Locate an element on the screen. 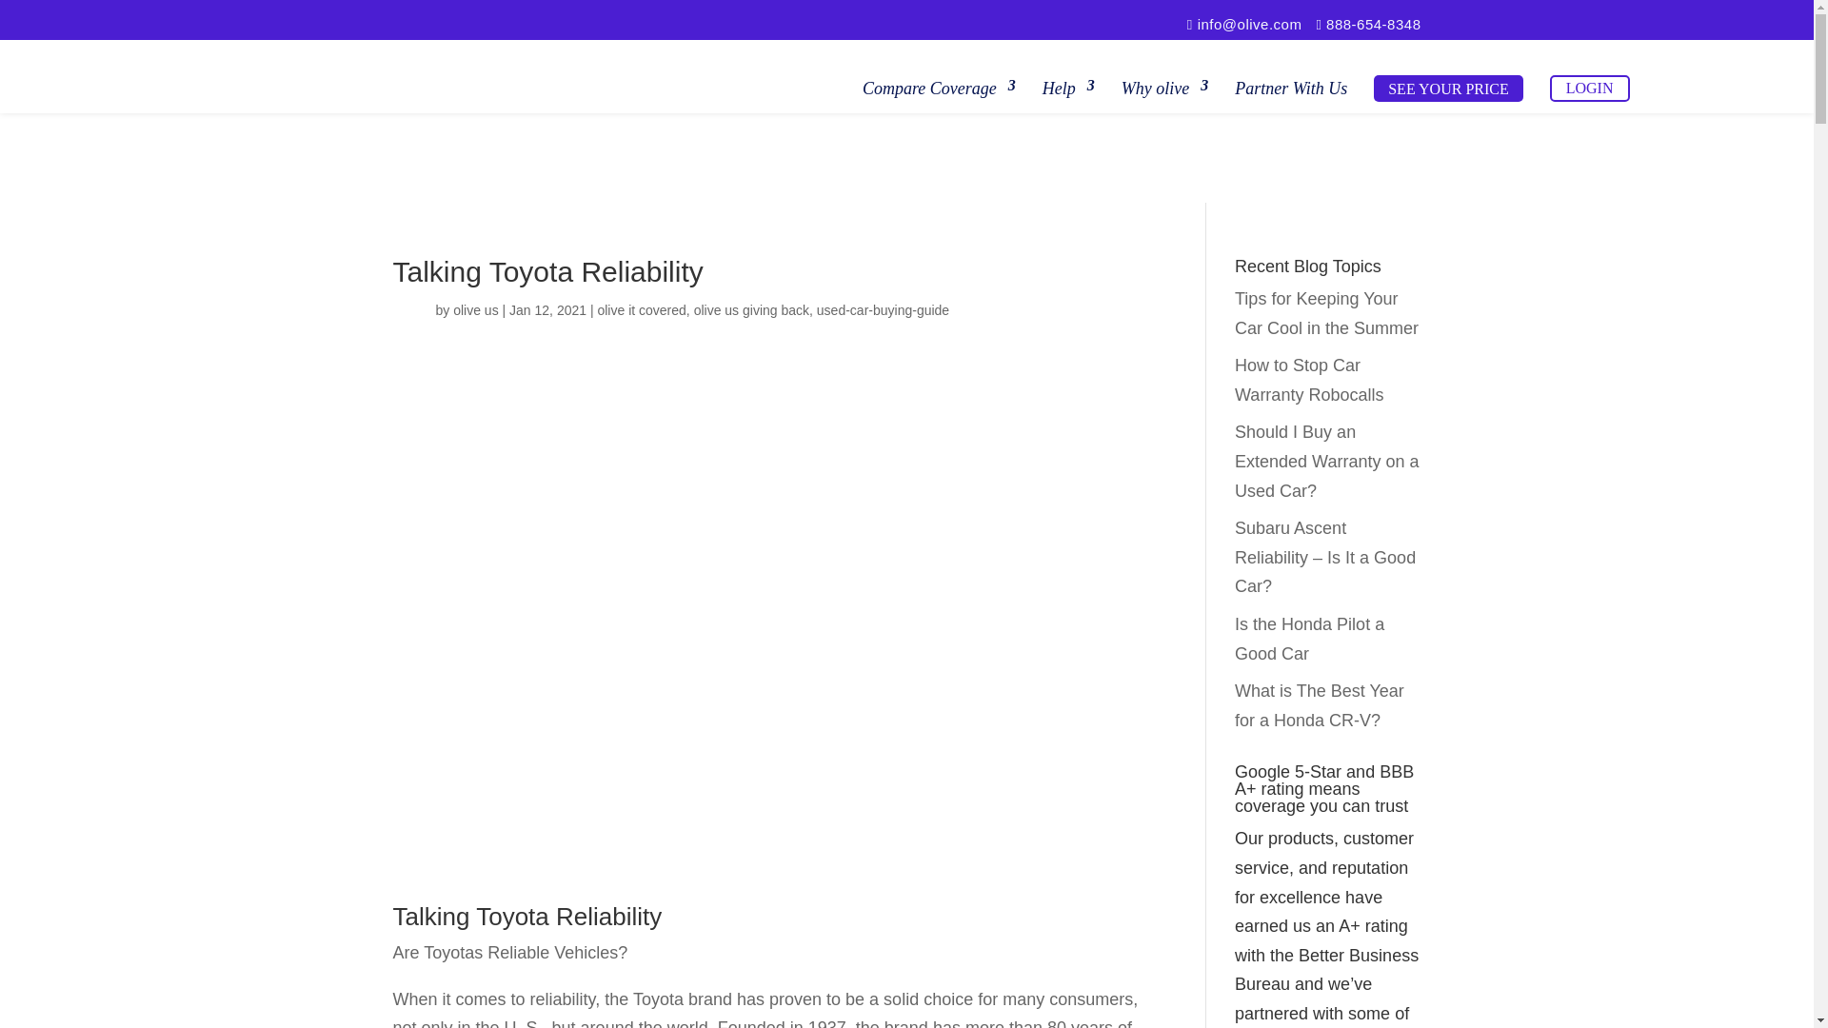  olive it covered is located at coordinates (642, 309).